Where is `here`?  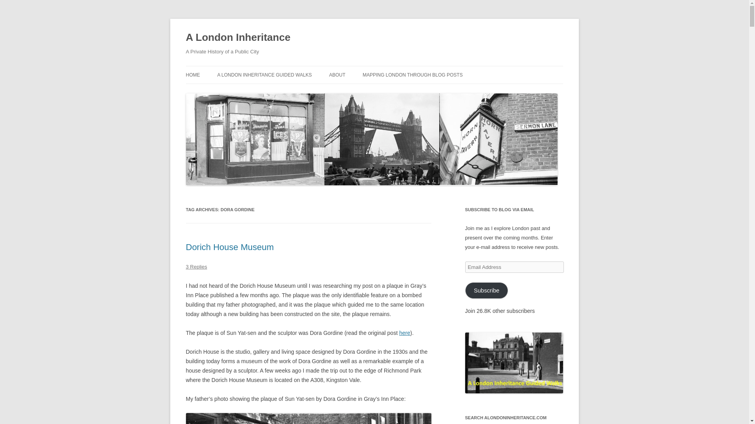
here is located at coordinates (404, 333).